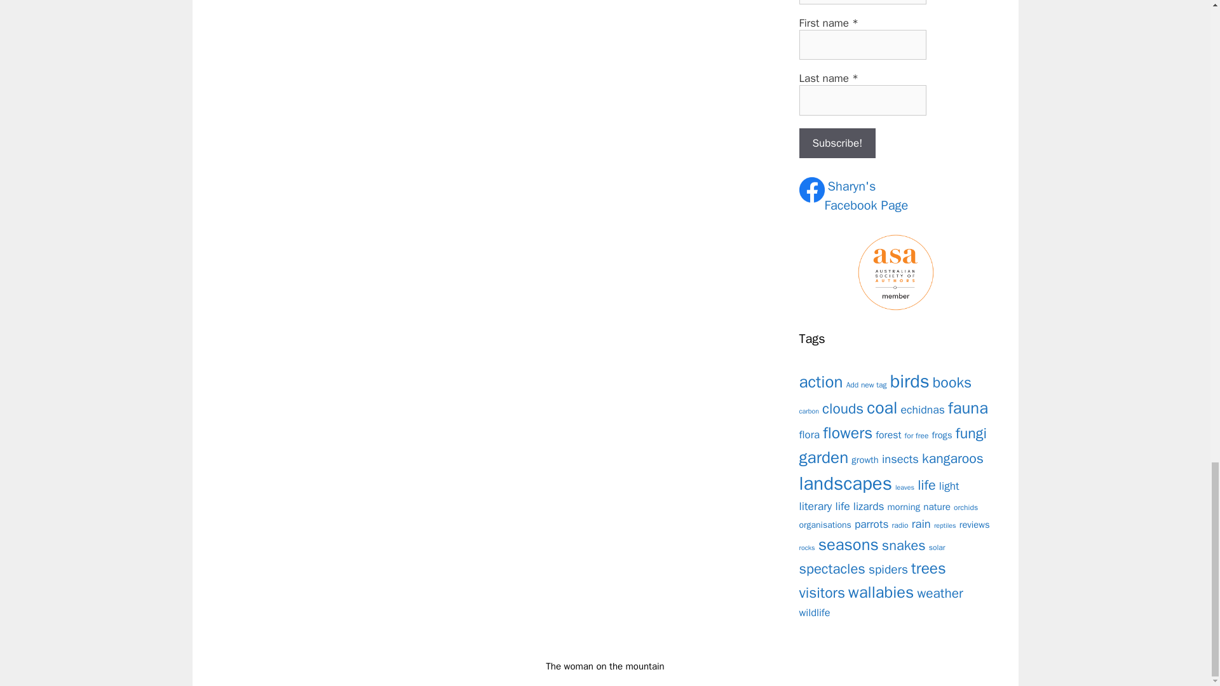 The image size is (1220, 686). What do you see at coordinates (810, 434) in the screenshot?
I see `flora` at bounding box center [810, 434].